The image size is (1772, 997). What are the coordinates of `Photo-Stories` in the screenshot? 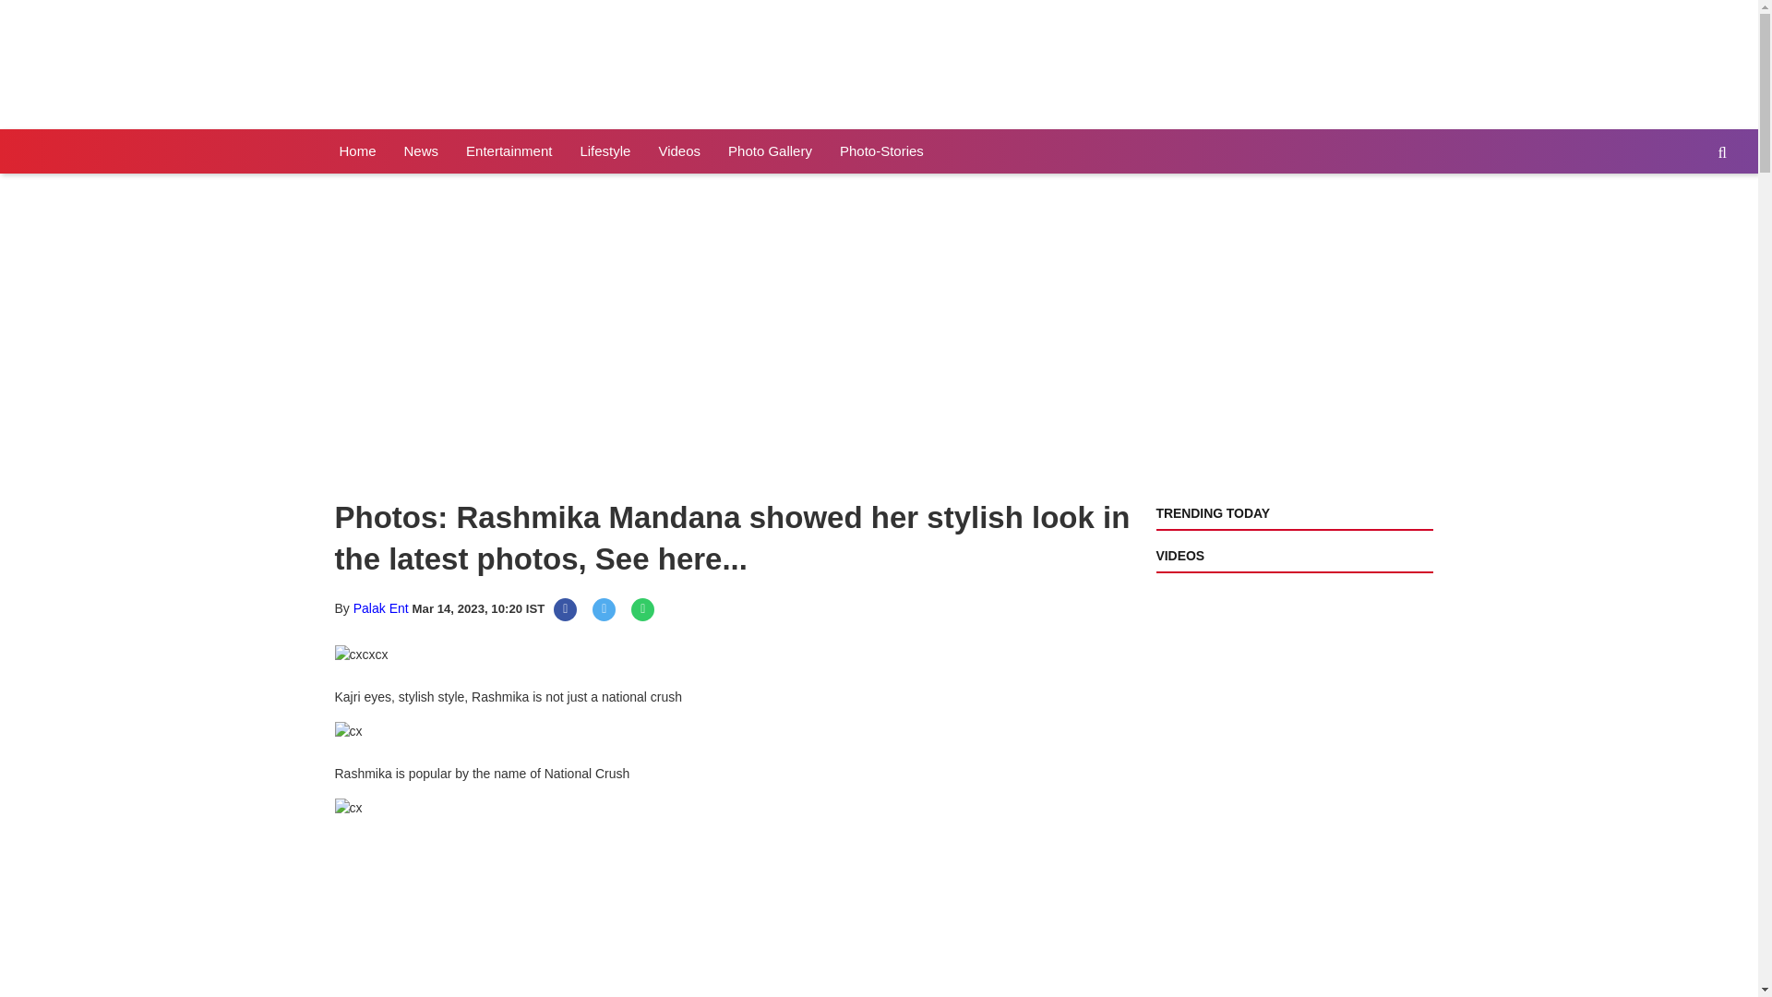 It's located at (880, 151).